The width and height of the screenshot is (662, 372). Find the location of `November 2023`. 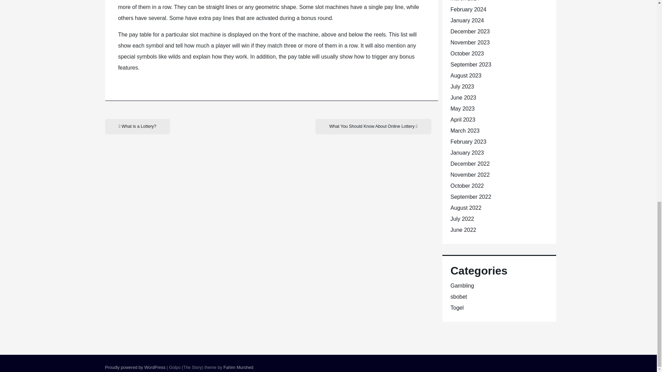

November 2023 is located at coordinates (470, 42).